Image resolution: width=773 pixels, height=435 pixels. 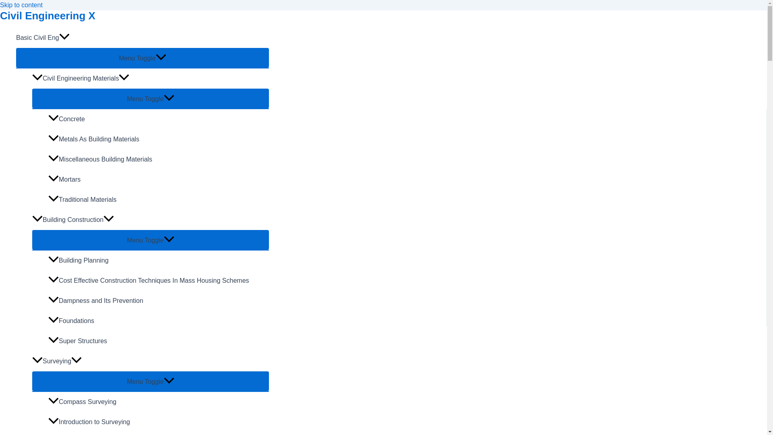 What do you see at coordinates (159, 180) in the screenshot?
I see `Mortars` at bounding box center [159, 180].